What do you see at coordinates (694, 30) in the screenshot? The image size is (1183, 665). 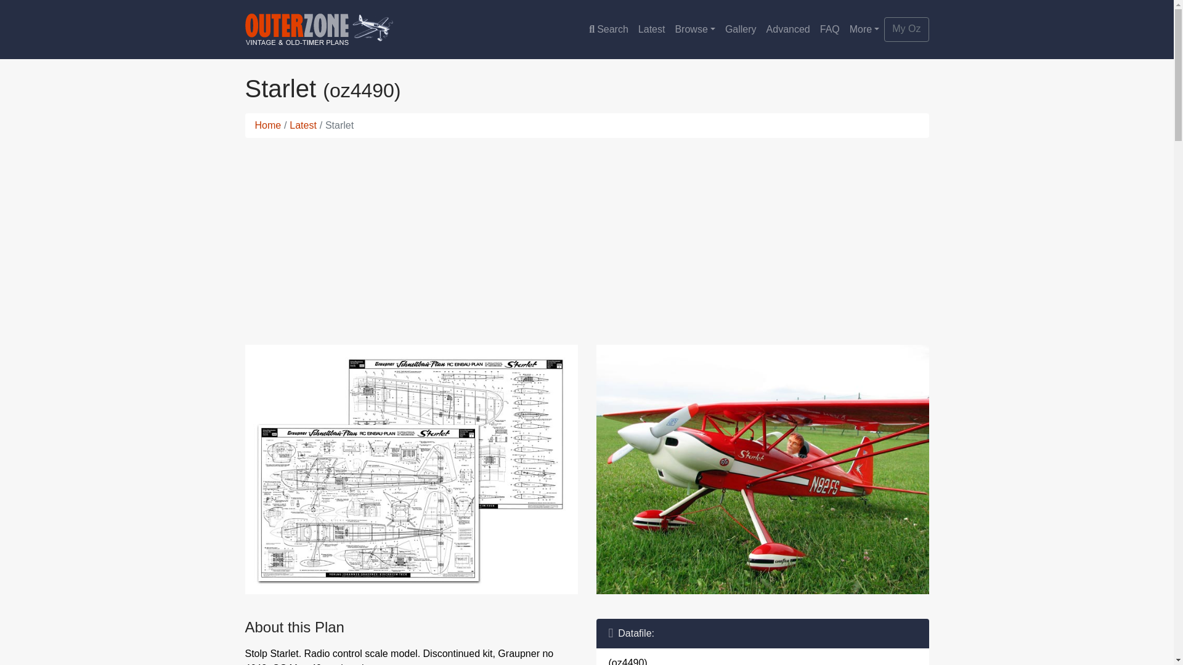 I see `Browse` at bounding box center [694, 30].